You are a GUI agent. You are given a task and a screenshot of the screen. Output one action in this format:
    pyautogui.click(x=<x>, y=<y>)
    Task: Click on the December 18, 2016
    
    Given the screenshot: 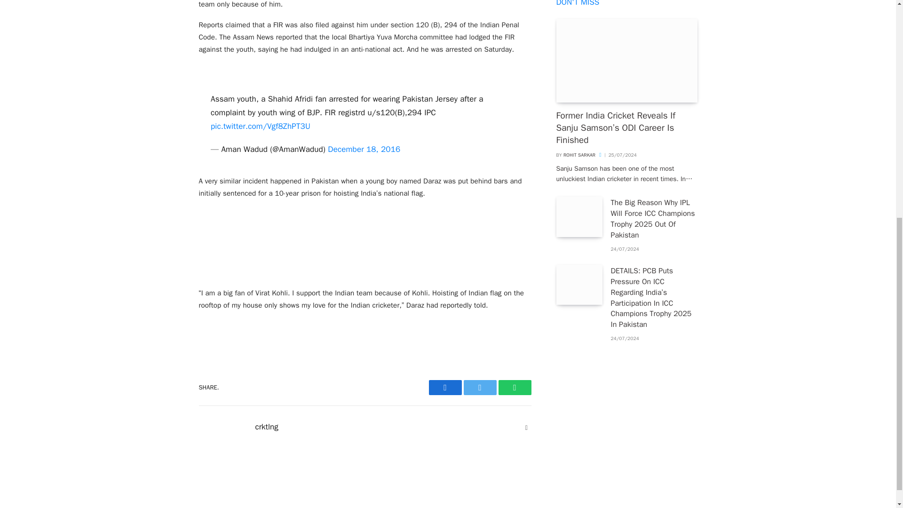 What is the action you would take?
    pyautogui.click(x=364, y=149)
    